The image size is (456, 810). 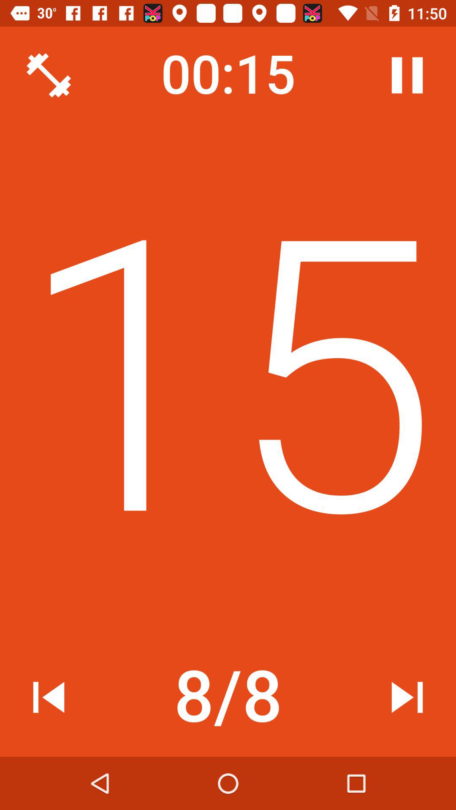 What do you see at coordinates (407, 697) in the screenshot?
I see `open the item to the right of the 8/8` at bounding box center [407, 697].